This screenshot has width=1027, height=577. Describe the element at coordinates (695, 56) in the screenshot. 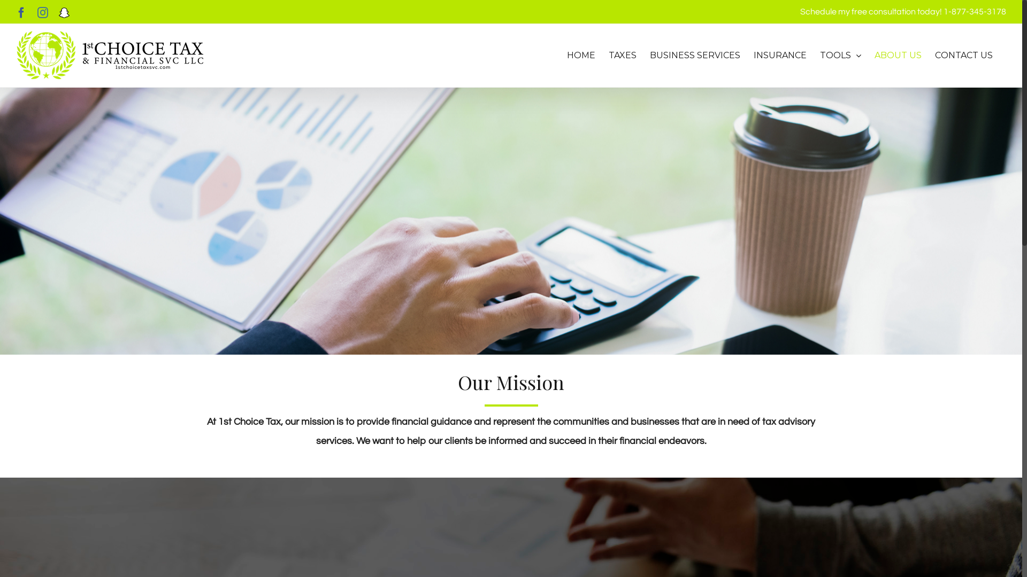

I see `BUSINESS SERVICES` at that location.